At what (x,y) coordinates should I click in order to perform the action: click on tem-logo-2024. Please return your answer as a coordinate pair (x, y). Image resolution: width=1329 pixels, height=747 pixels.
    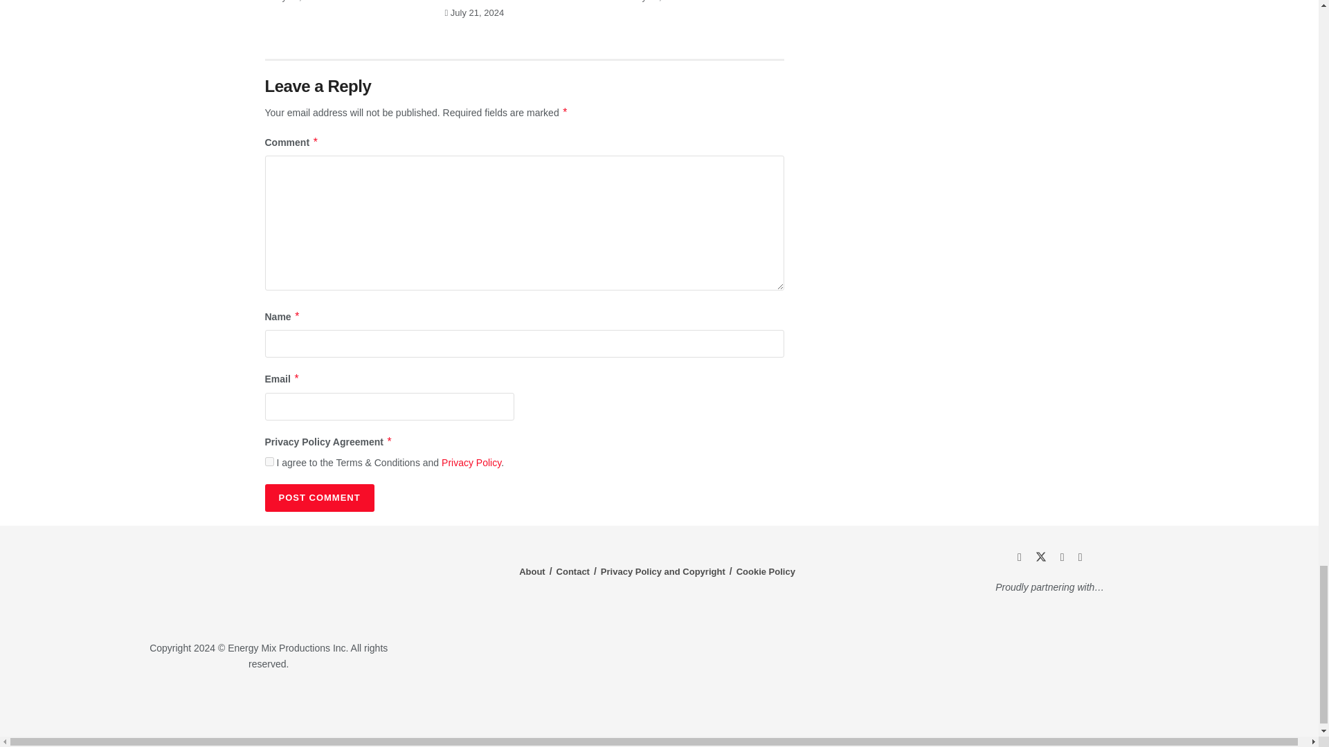
    Looking at the image, I should click on (269, 584).